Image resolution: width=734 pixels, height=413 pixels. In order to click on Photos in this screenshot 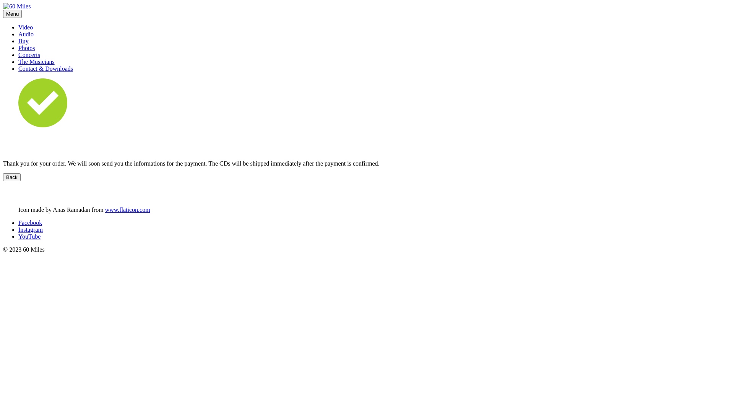, I will do `click(27, 48)`.